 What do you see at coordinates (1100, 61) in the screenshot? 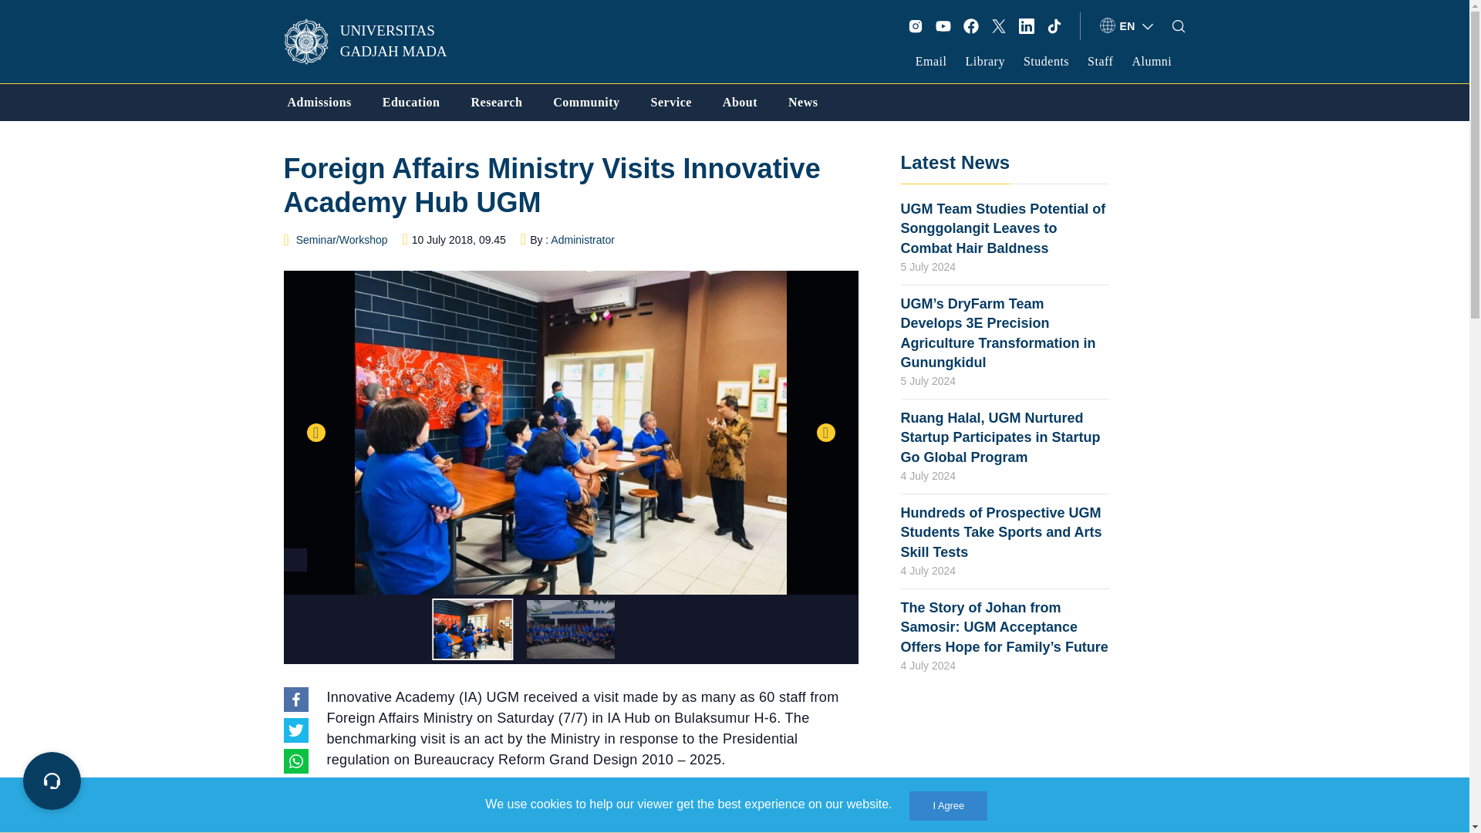
I see `Staff` at bounding box center [1100, 61].